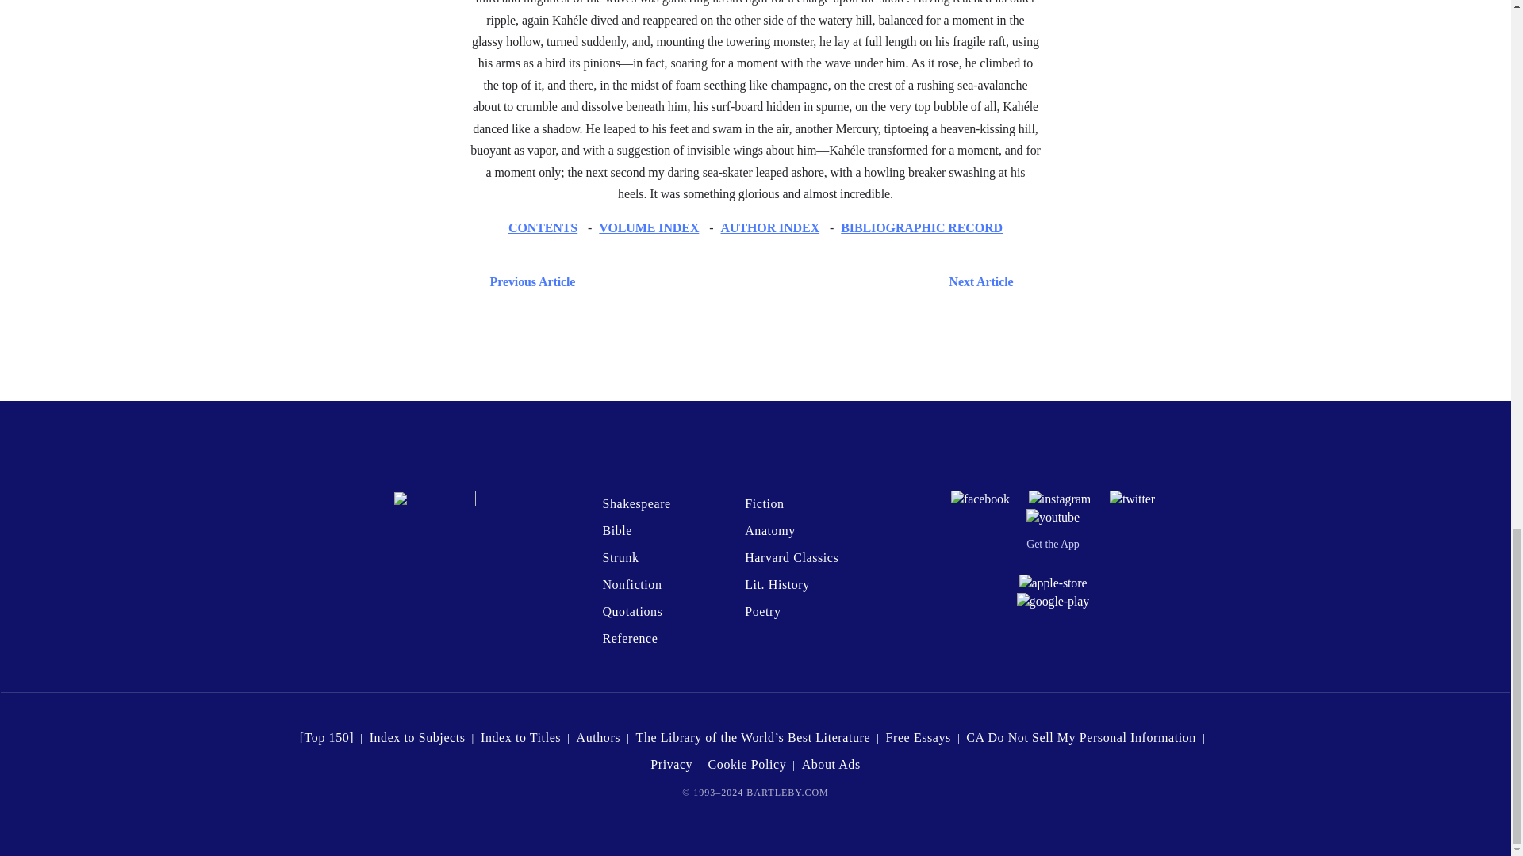 The image size is (1523, 856). What do you see at coordinates (649, 227) in the screenshot?
I see `VOLUME INDEX` at bounding box center [649, 227].